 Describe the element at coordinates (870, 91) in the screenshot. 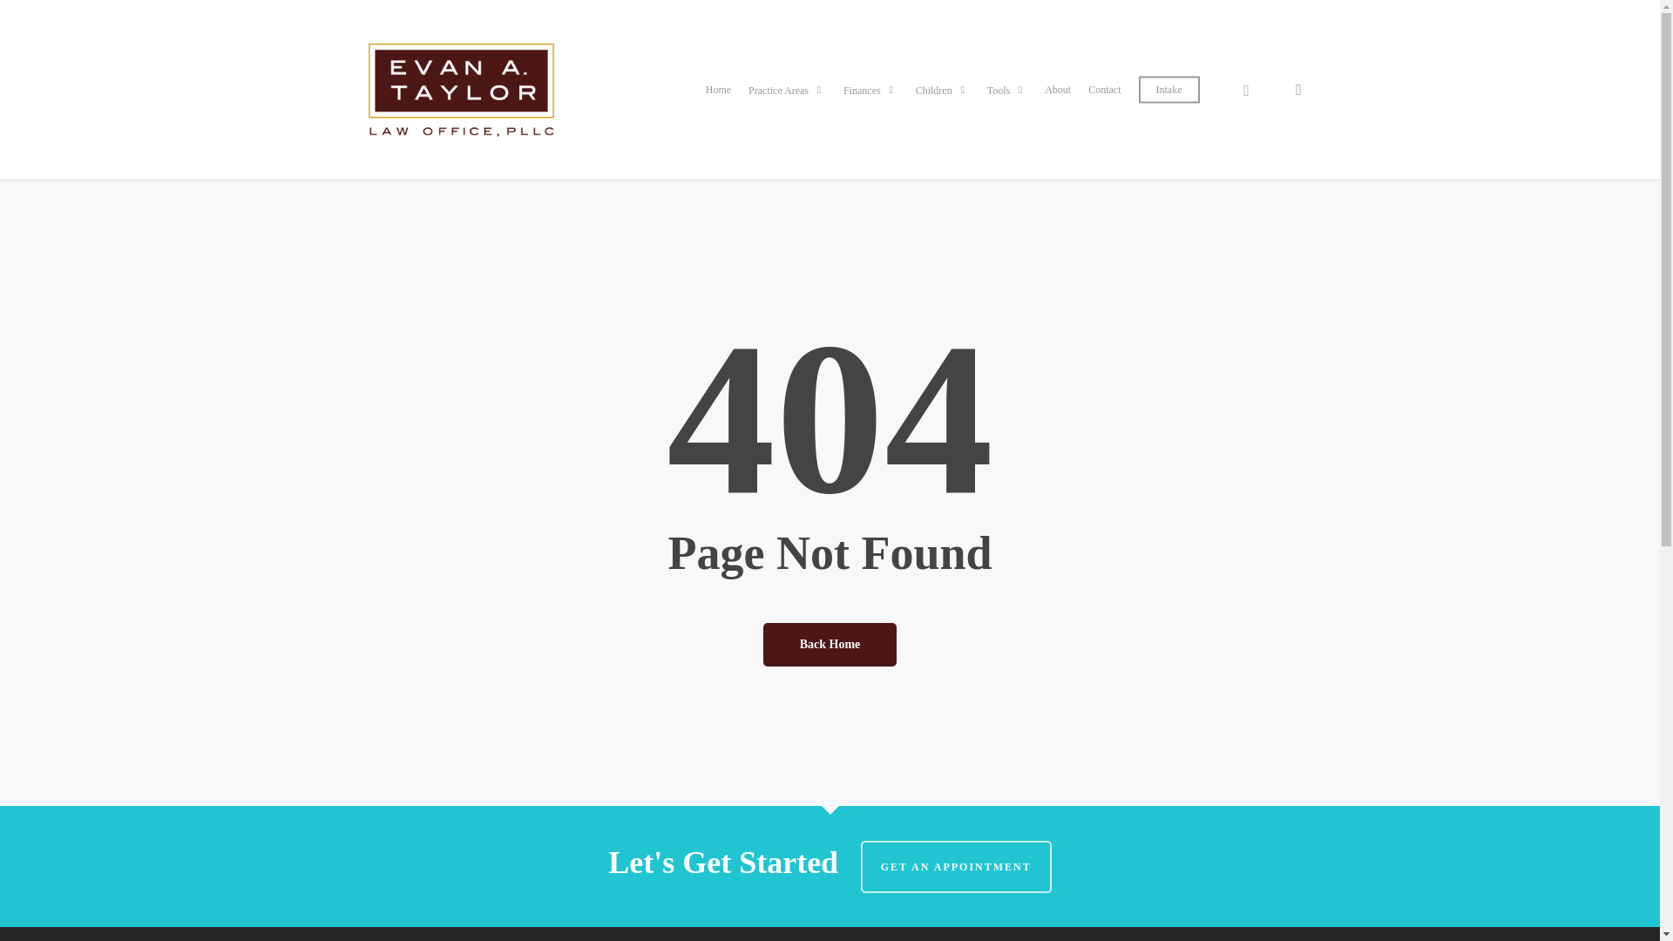

I see `Finances` at that location.